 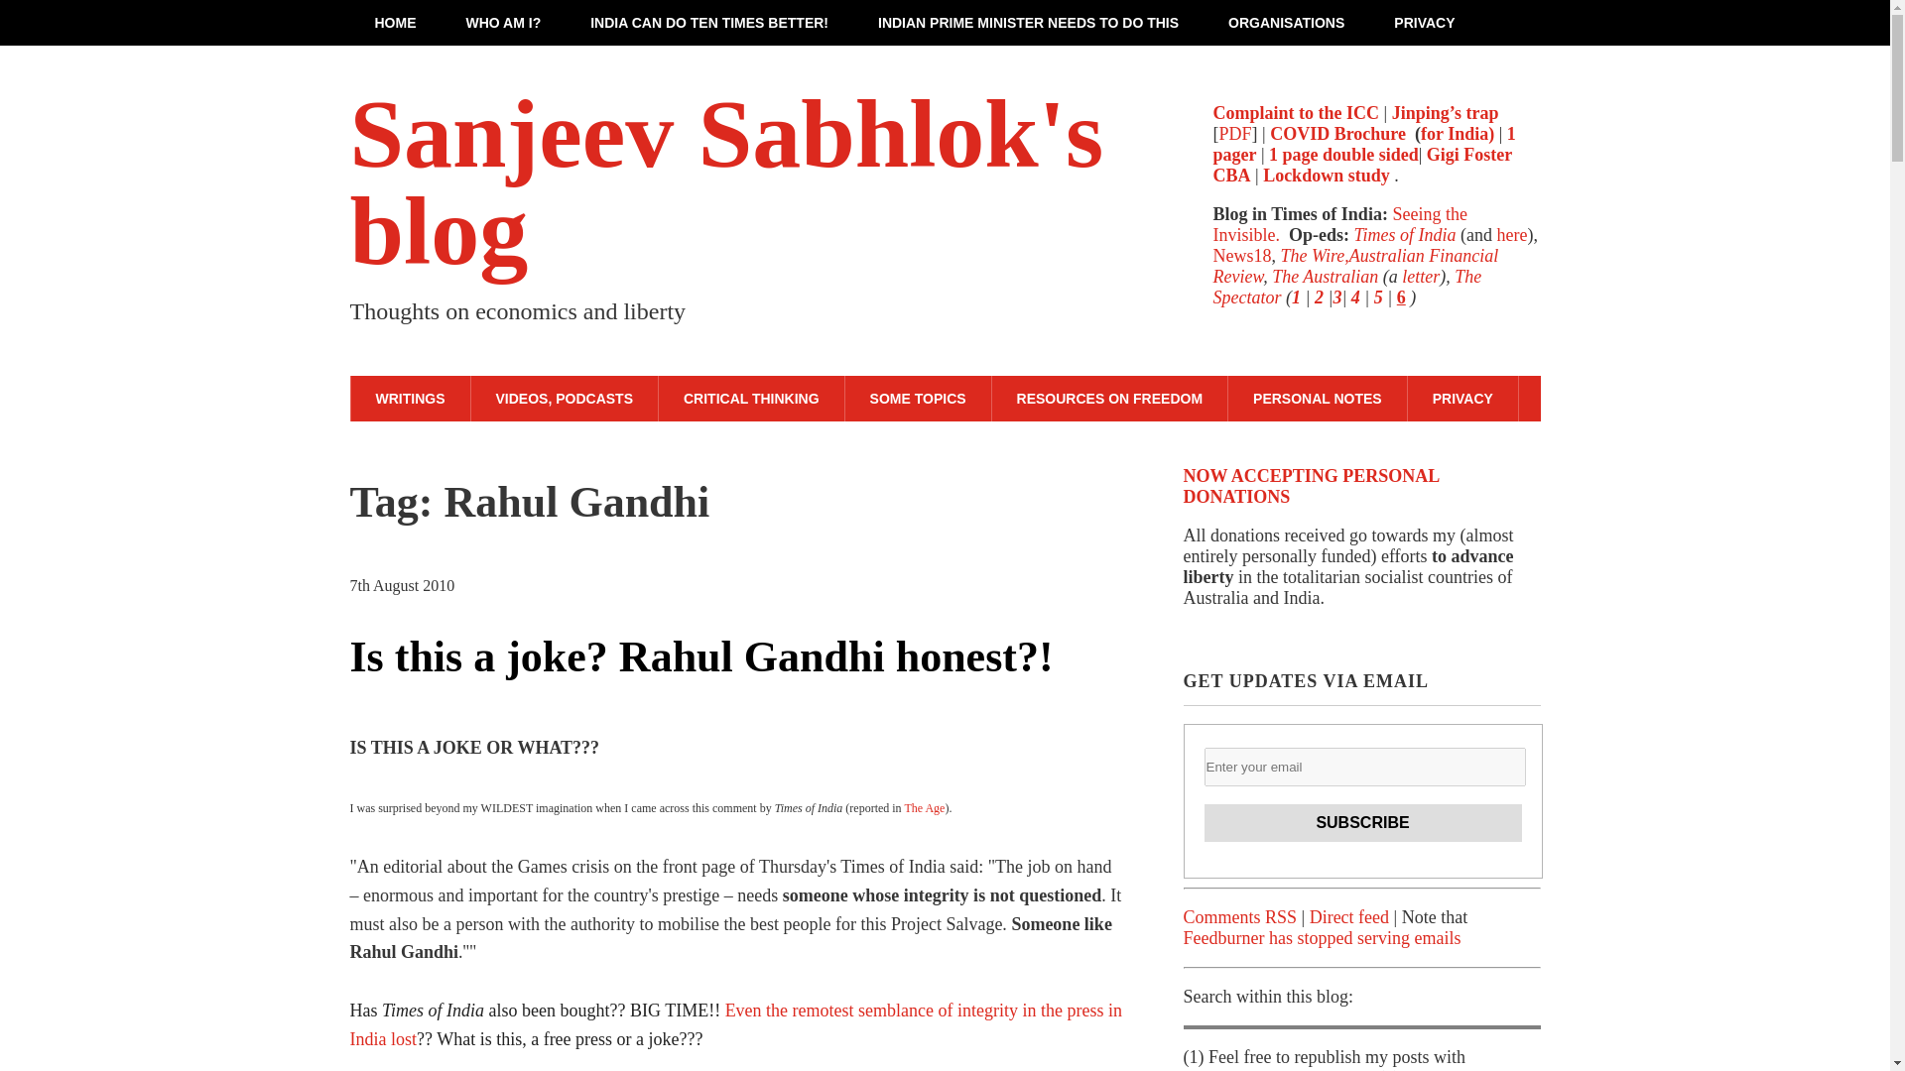 I want to click on ORGANISATIONS, so click(x=1286, y=23).